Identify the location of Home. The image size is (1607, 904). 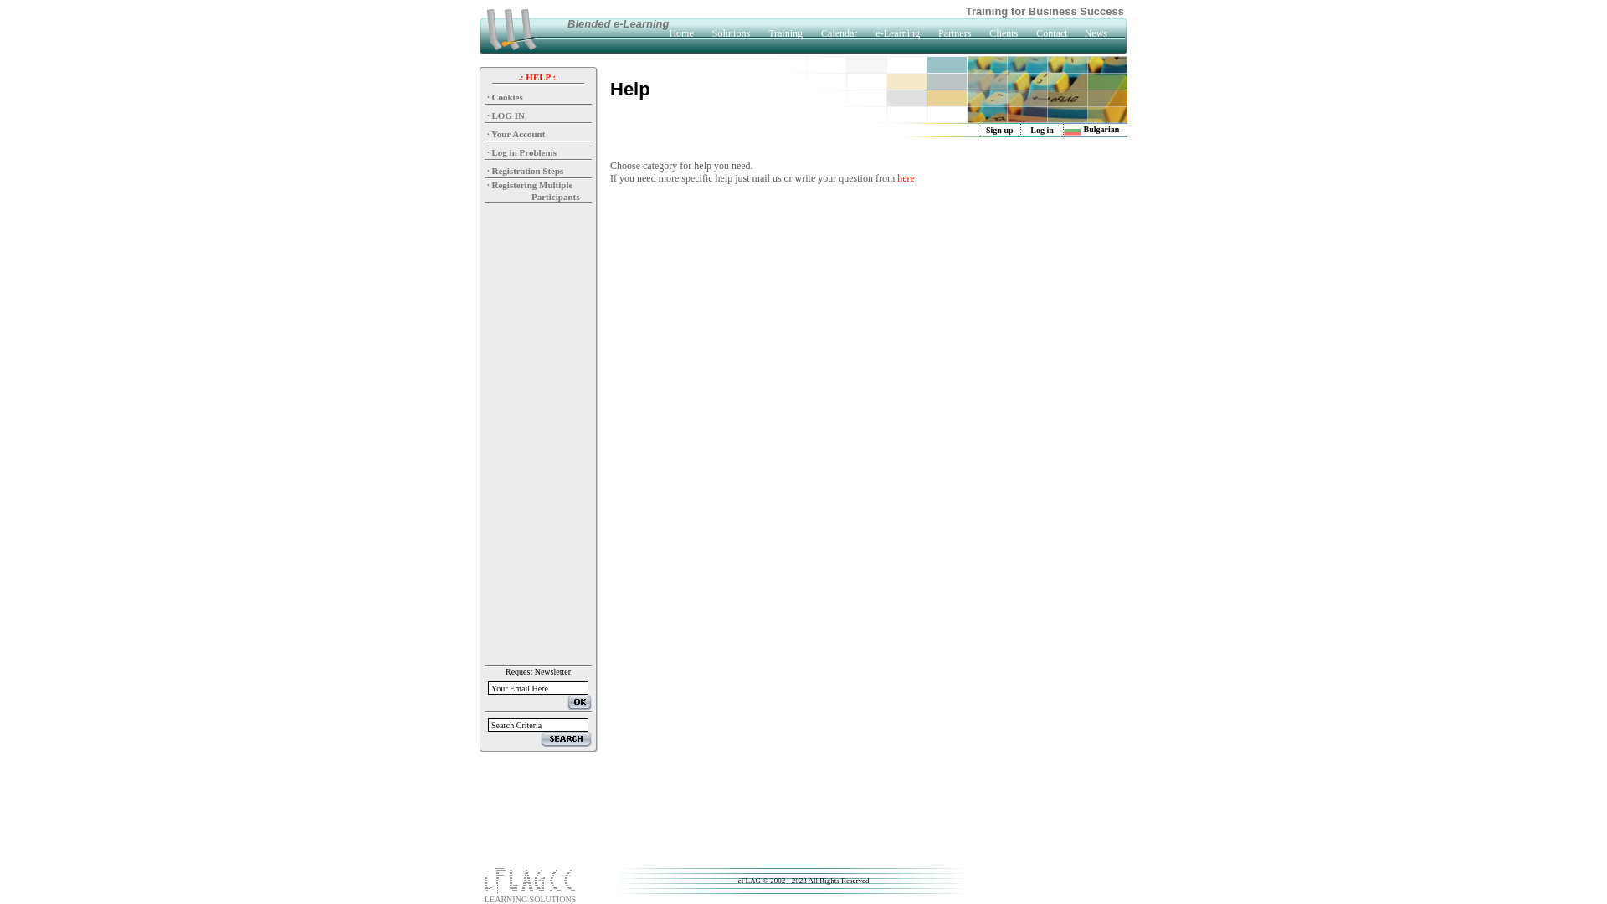
(681, 33).